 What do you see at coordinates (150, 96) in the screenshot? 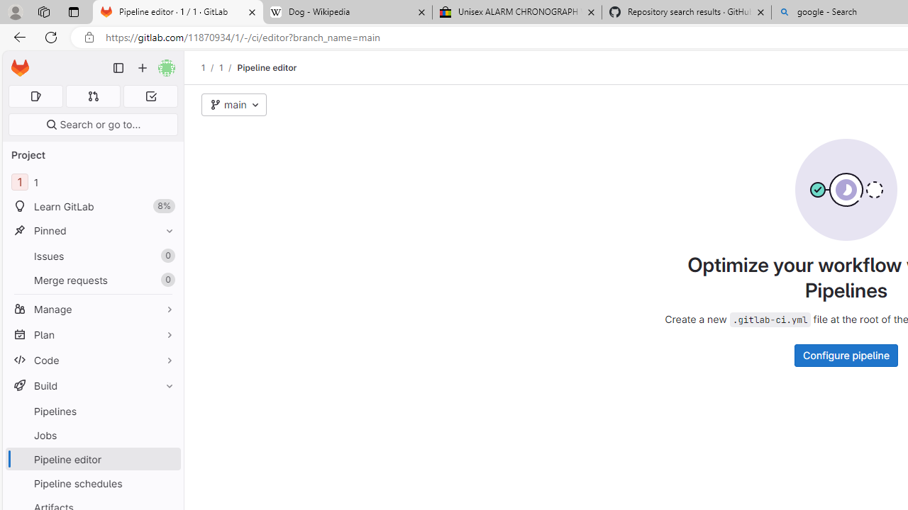
I see `To-Do list 0` at bounding box center [150, 96].